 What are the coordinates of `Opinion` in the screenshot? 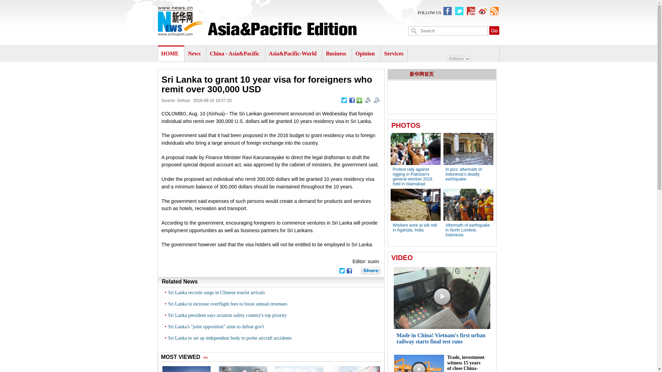 It's located at (365, 53).